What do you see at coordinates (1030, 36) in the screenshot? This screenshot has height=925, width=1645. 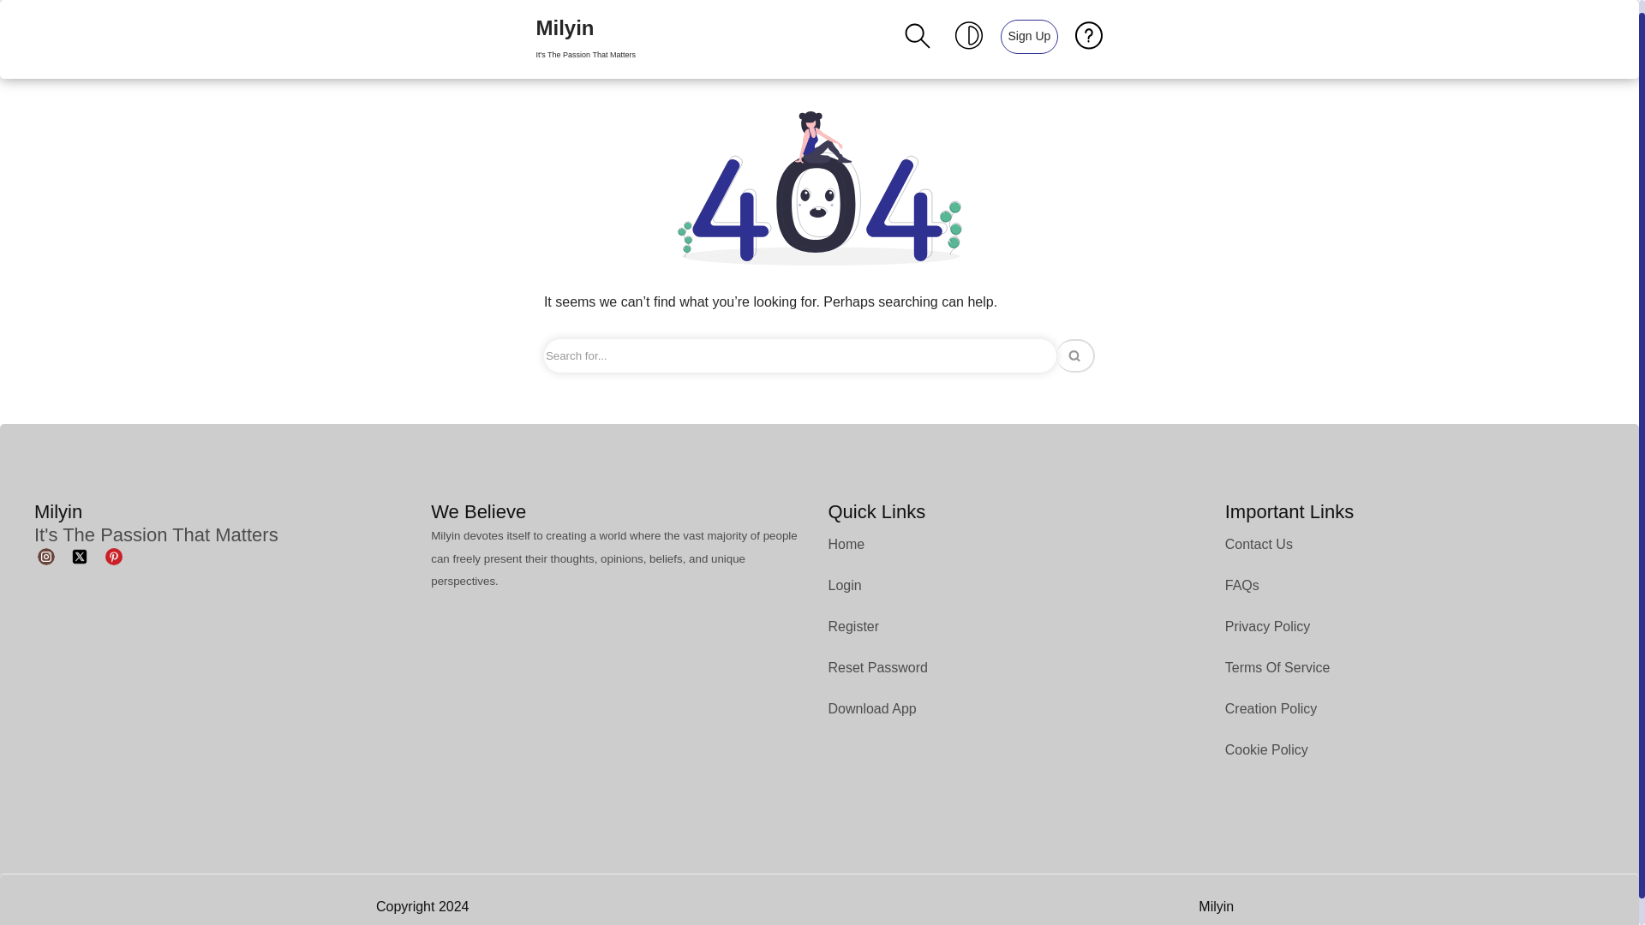 I see `Skip to content` at bounding box center [1030, 36].